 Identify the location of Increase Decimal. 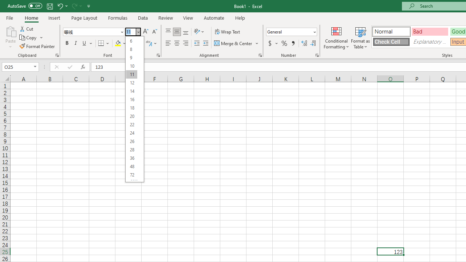
(304, 44).